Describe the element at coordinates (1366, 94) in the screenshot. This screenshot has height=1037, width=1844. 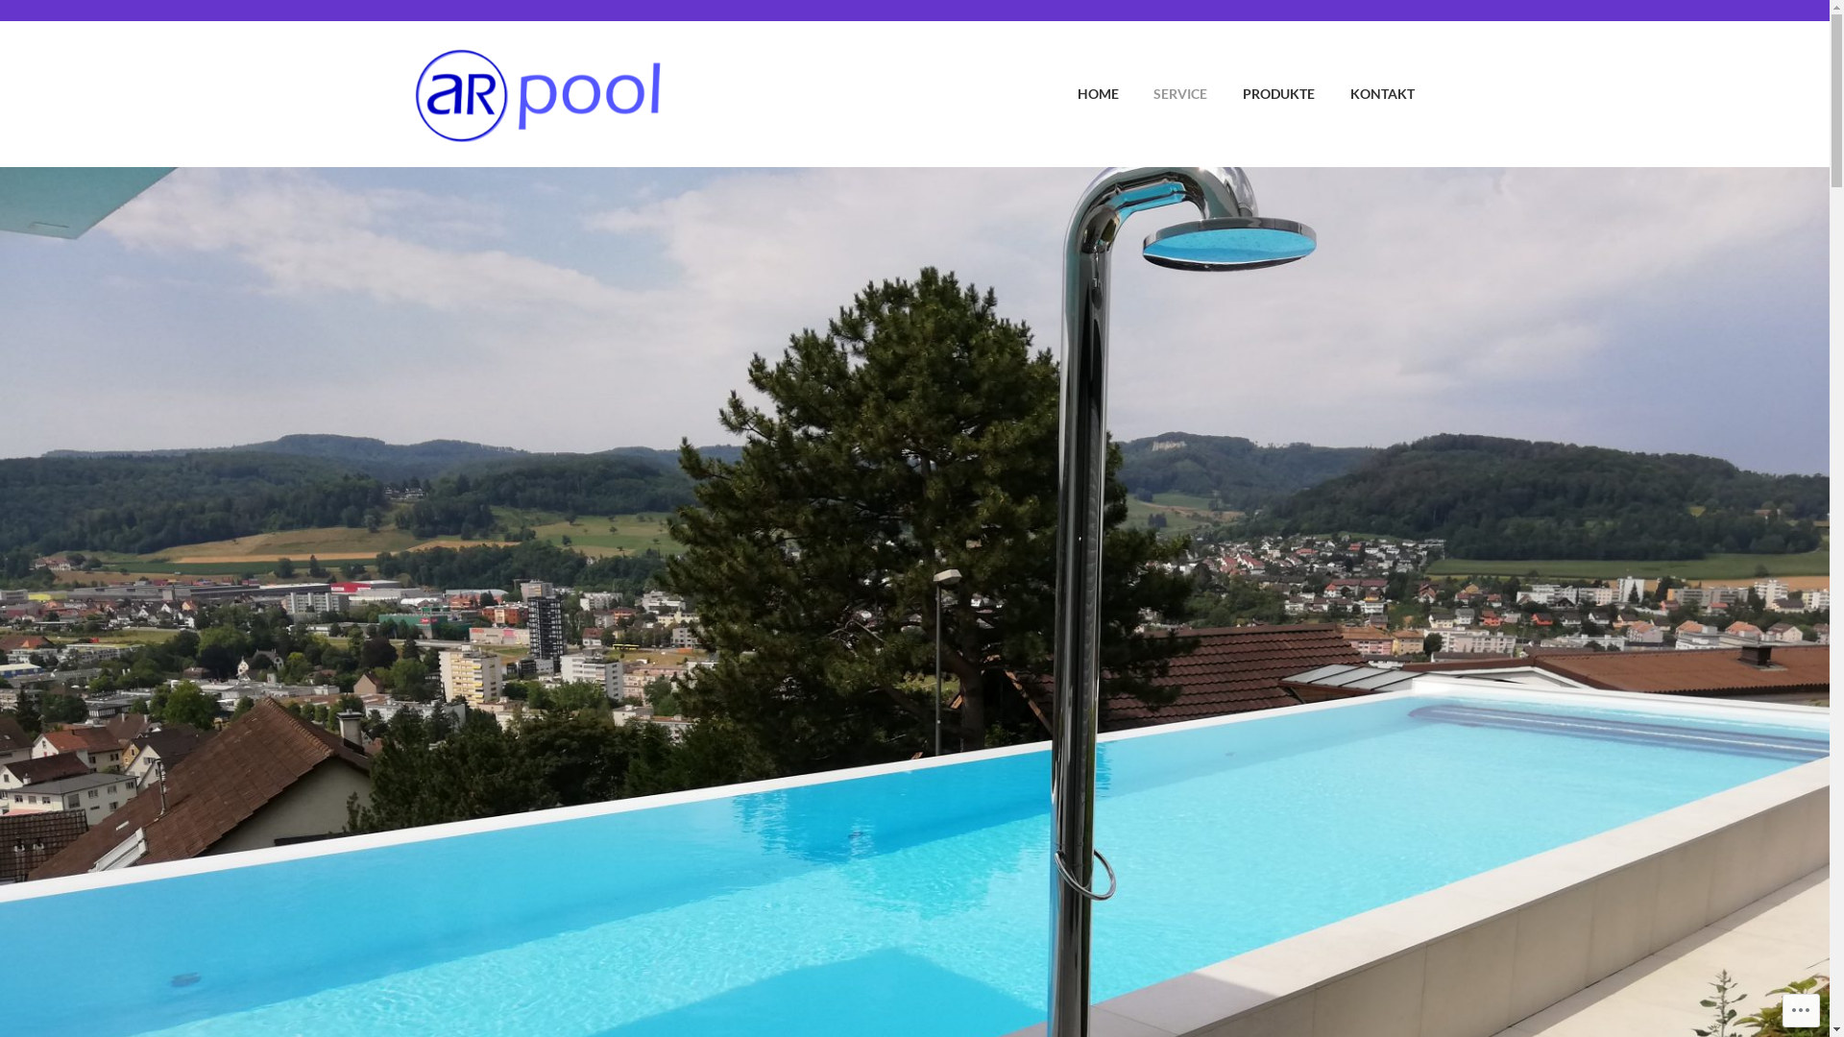
I see `KONTAKT` at that location.